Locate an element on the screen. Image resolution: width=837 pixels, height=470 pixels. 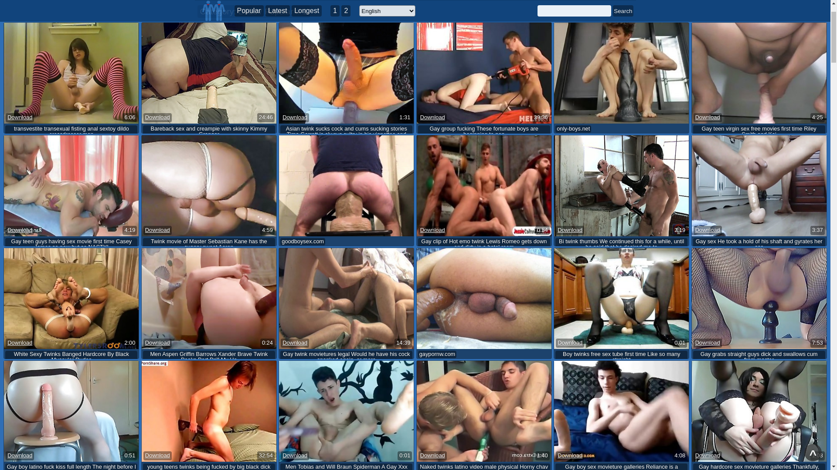
2 is located at coordinates (346, 63).